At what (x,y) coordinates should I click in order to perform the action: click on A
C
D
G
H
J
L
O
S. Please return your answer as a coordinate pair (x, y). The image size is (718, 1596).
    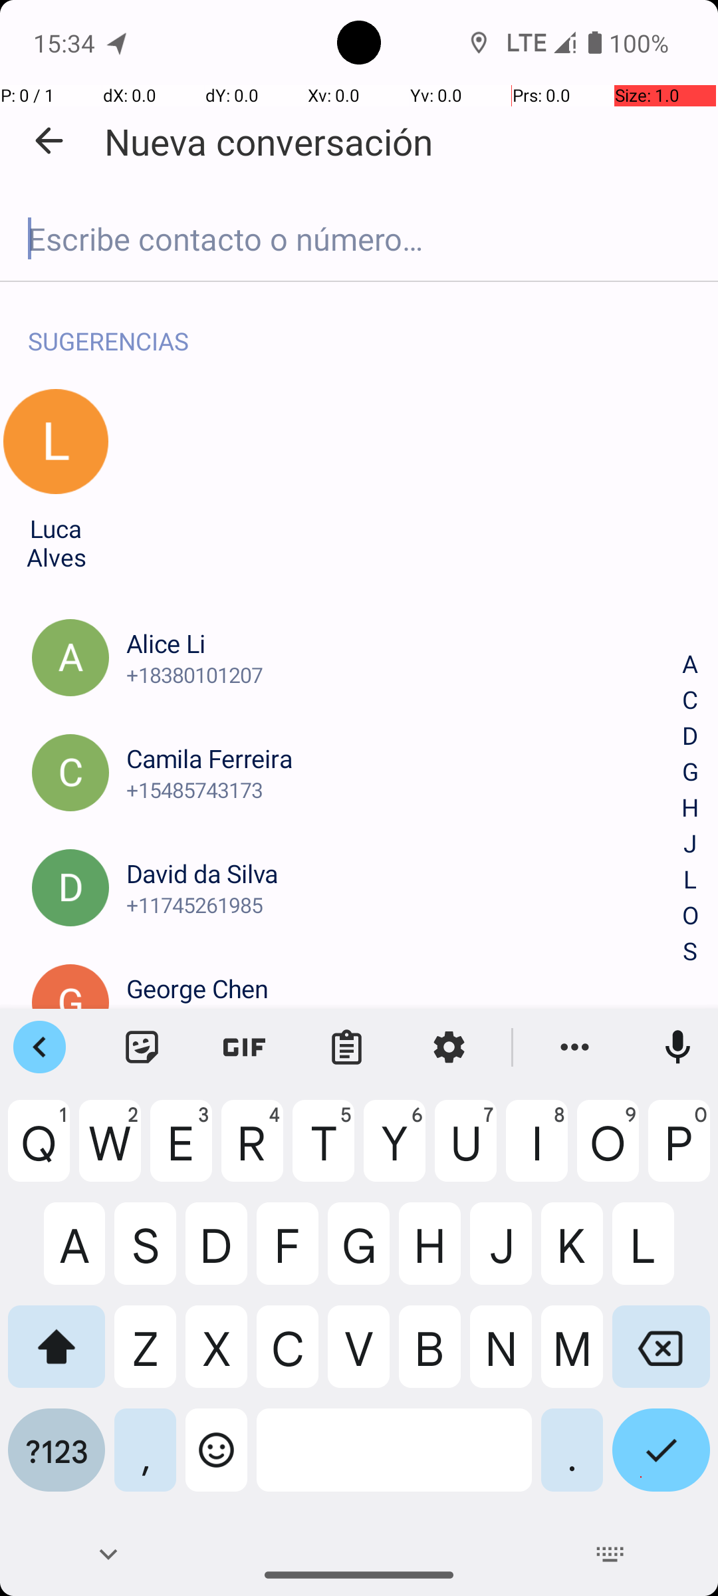
    Looking at the image, I should click on (690, 809).